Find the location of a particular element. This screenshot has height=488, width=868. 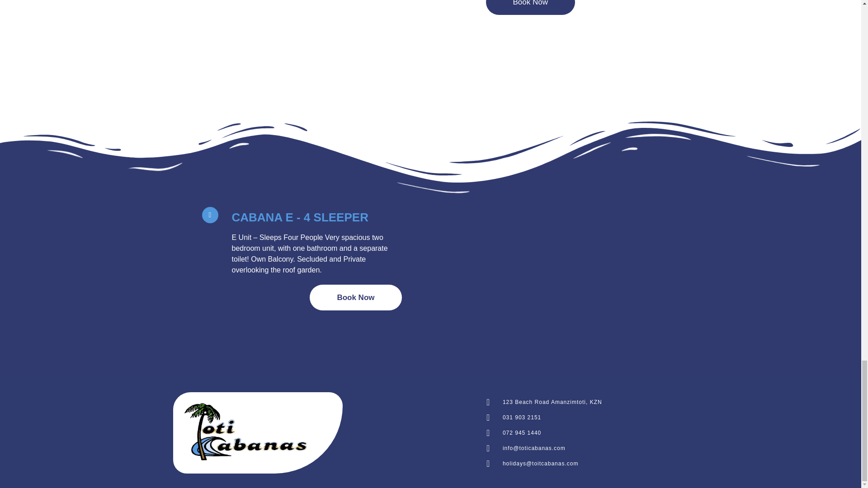

Book Now is located at coordinates (530, 7).